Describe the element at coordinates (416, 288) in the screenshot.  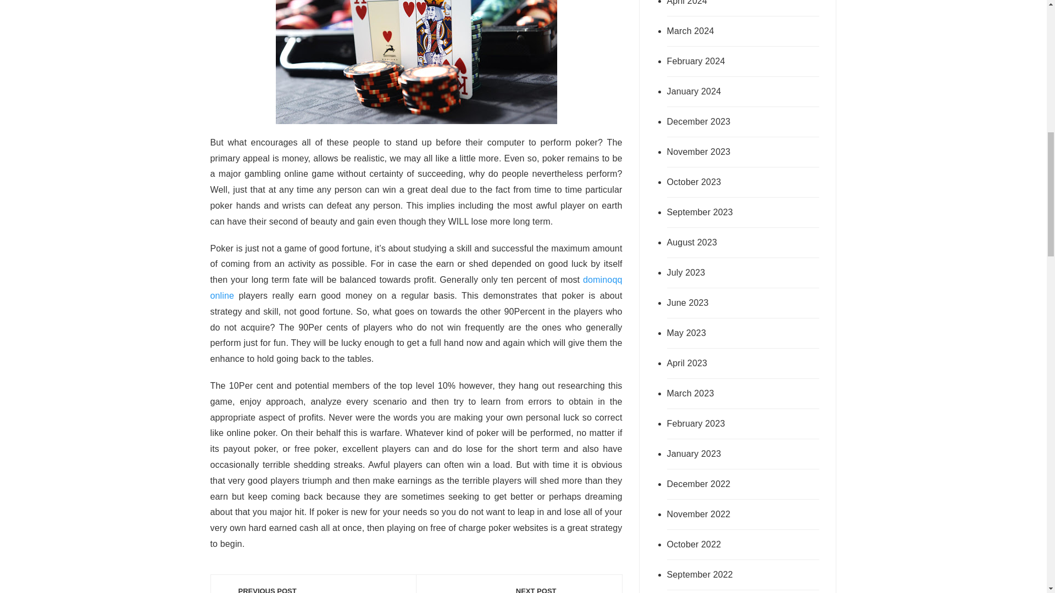
I see `September 2023` at that location.